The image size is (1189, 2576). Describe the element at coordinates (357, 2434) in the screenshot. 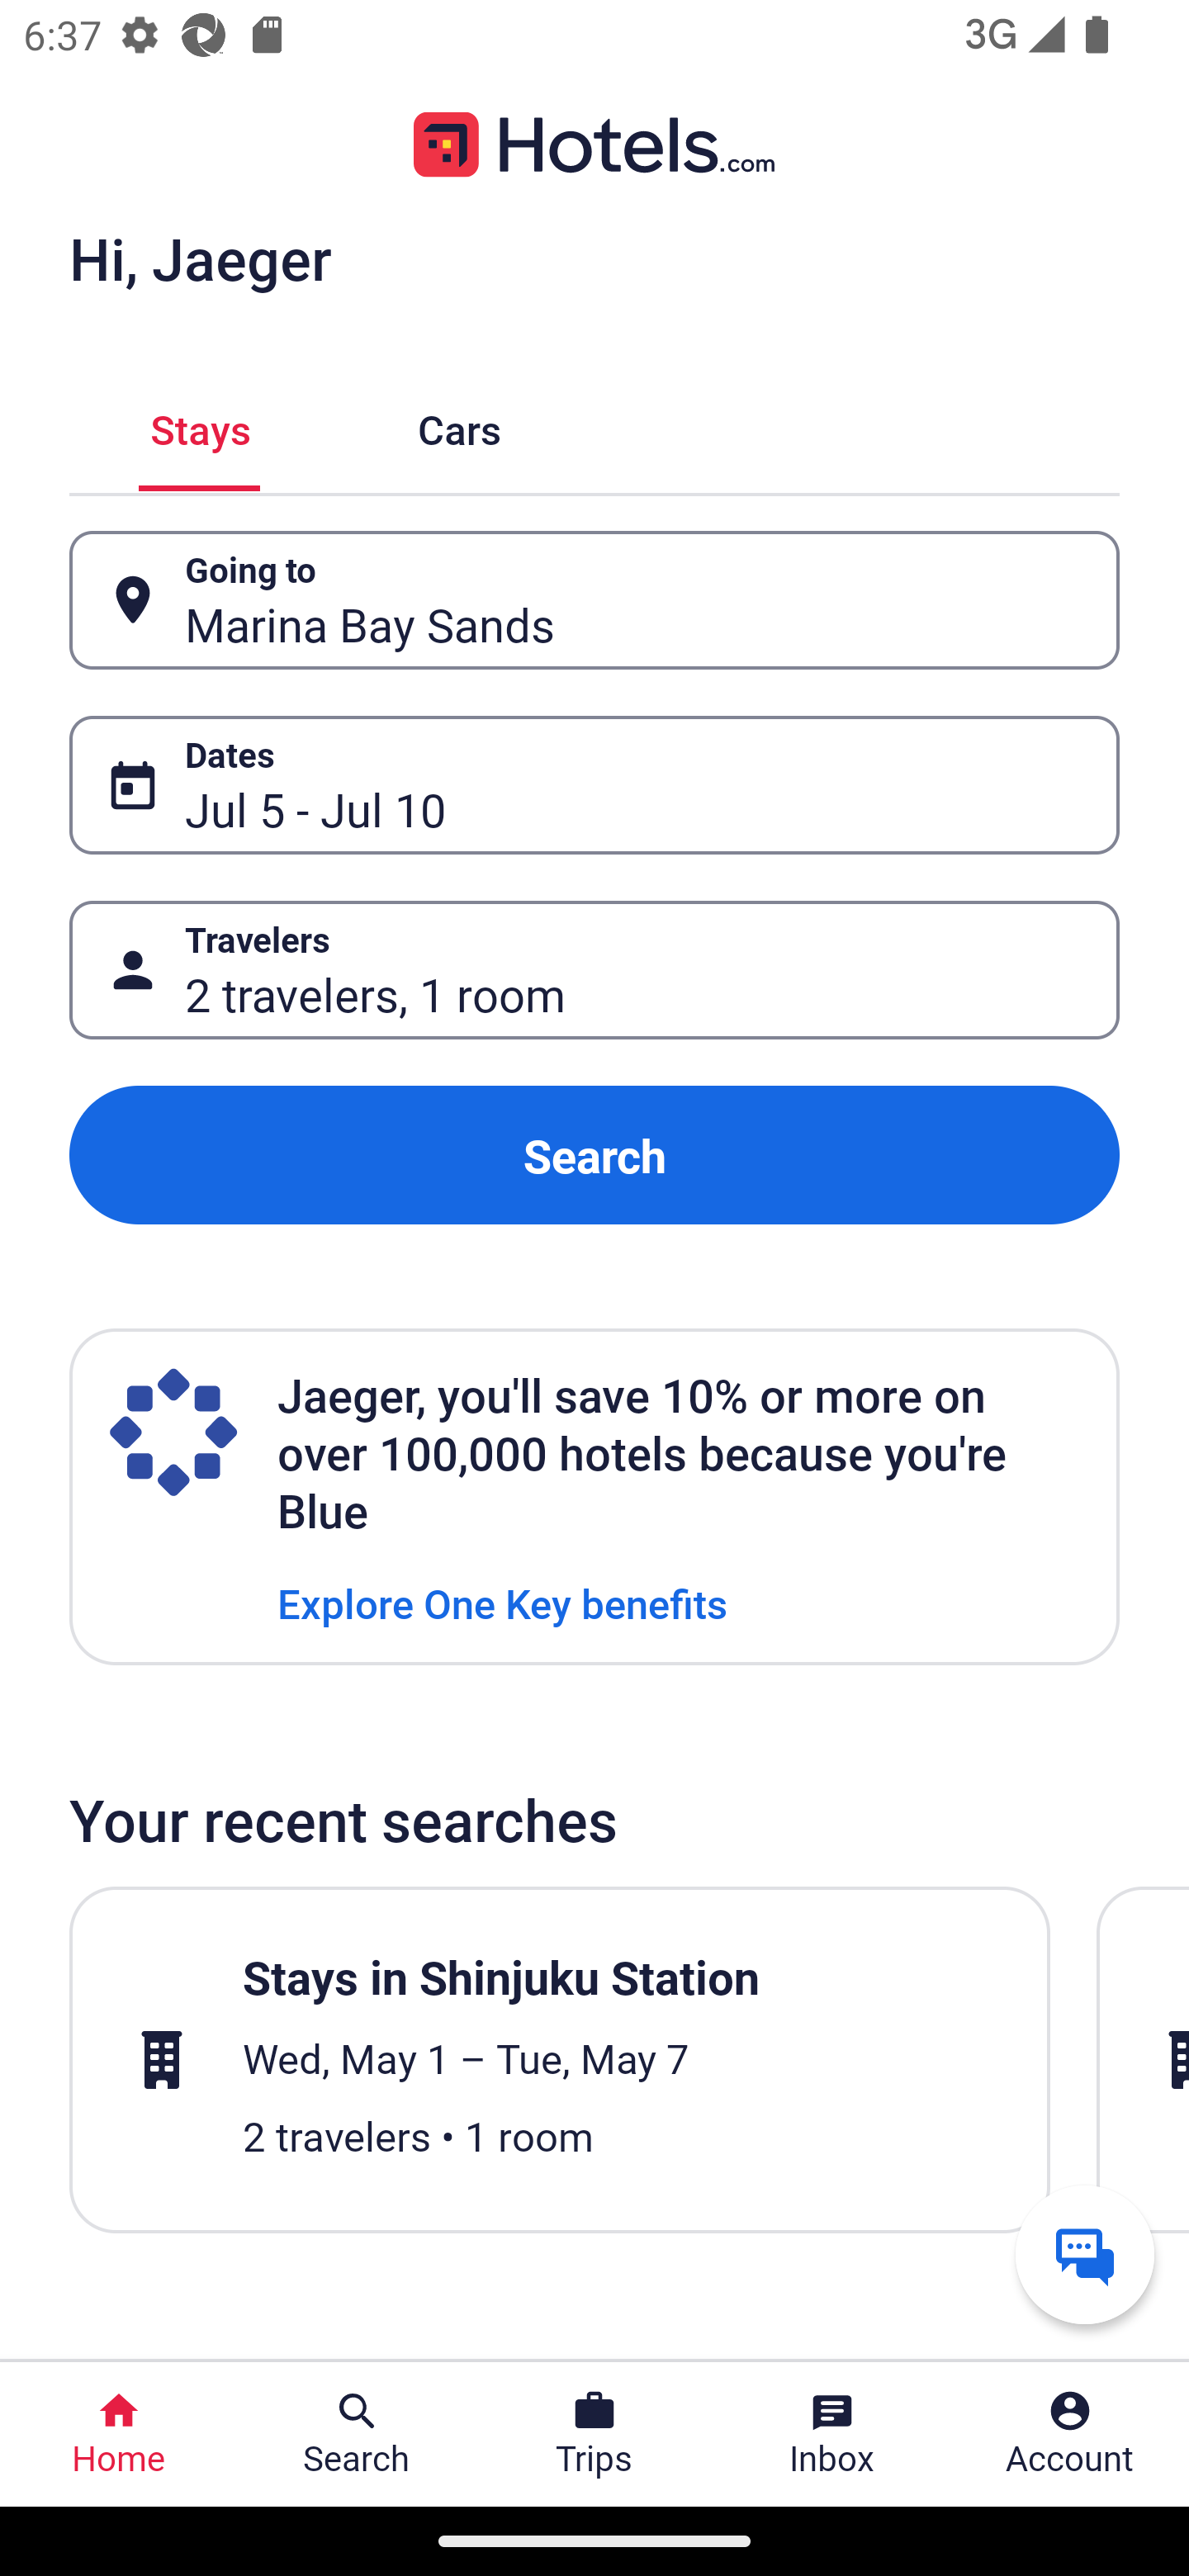

I see `Search Search Button` at that location.